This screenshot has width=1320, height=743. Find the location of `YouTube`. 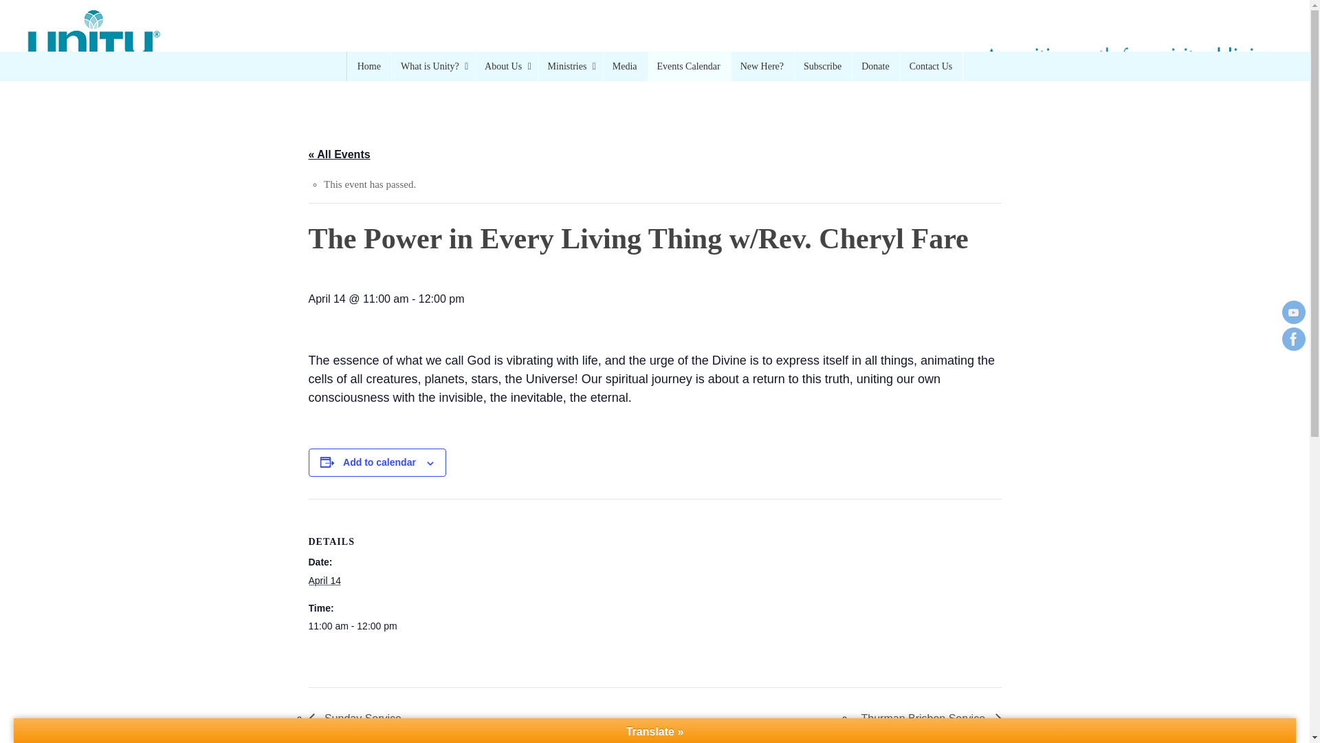

YouTube is located at coordinates (1293, 312).